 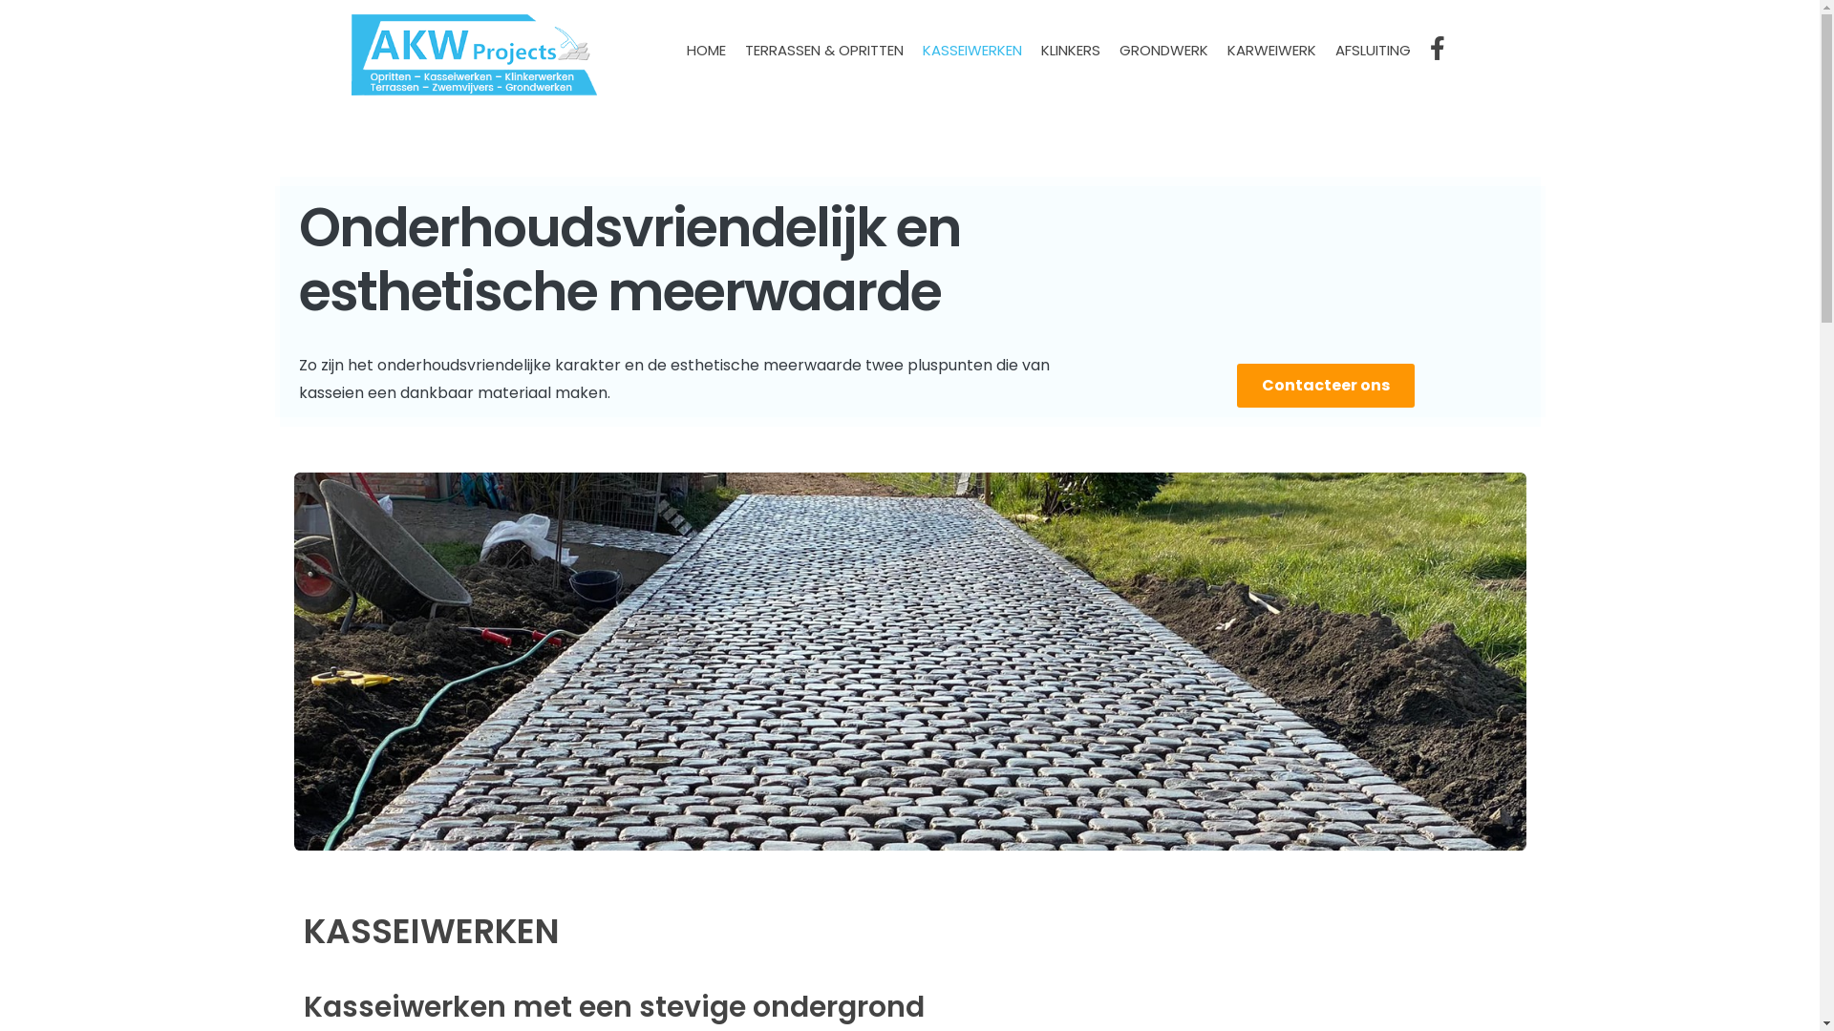 I want to click on HOME, so click(x=705, y=50).